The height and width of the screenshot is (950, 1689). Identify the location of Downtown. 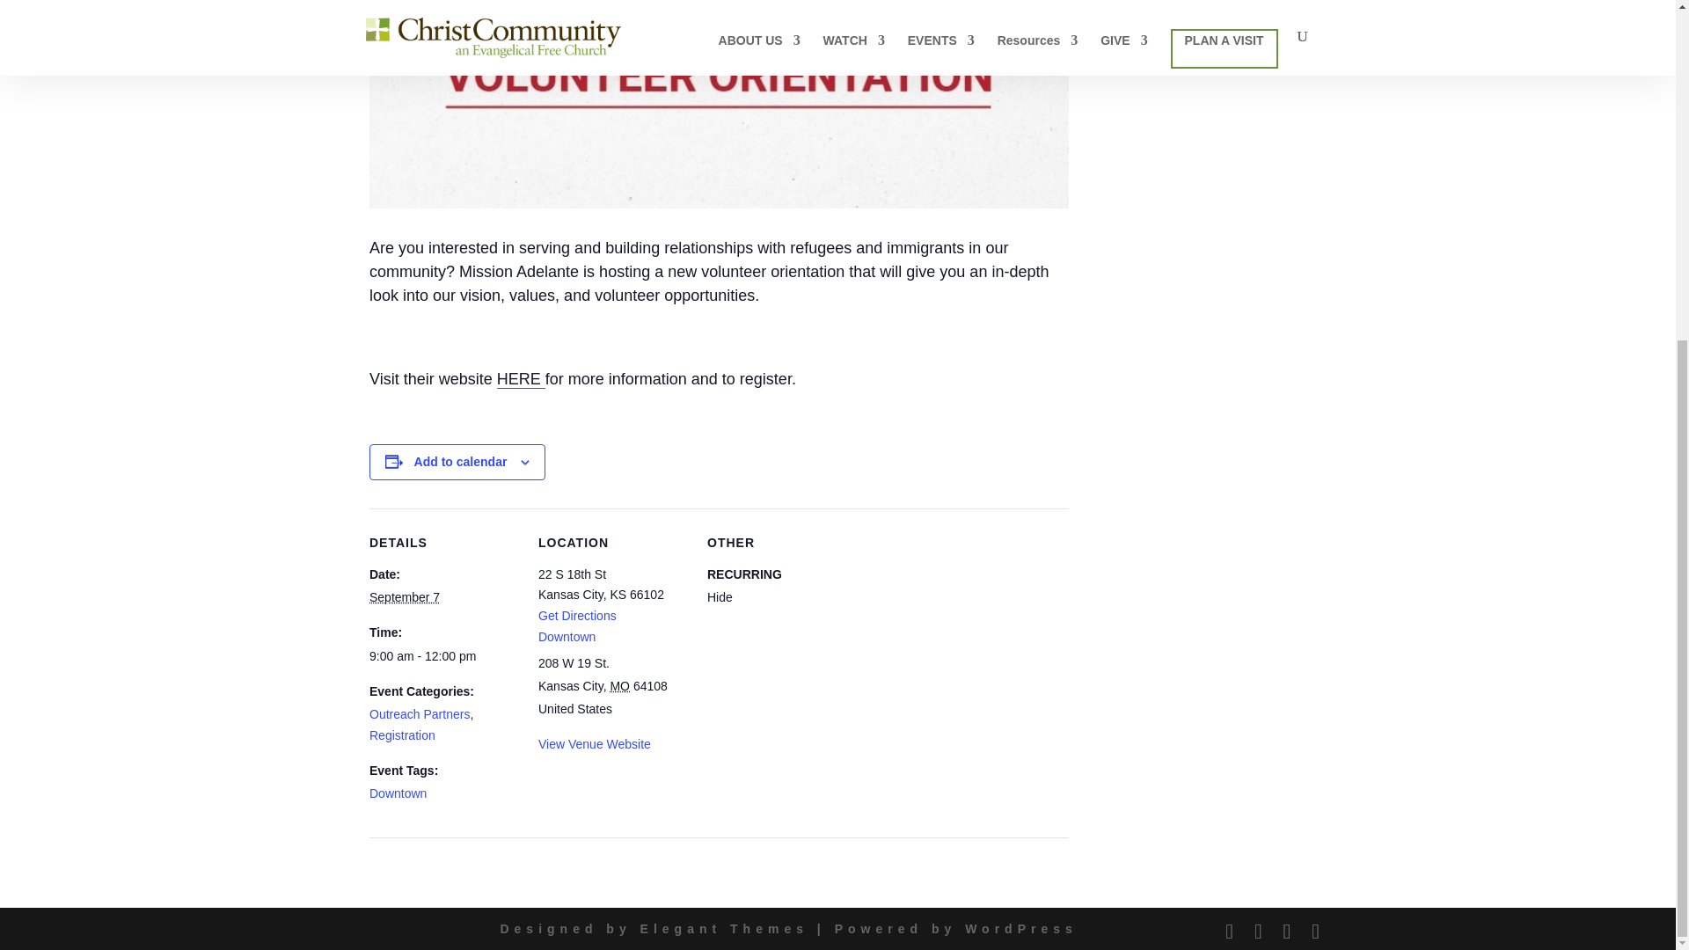
(567, 637).